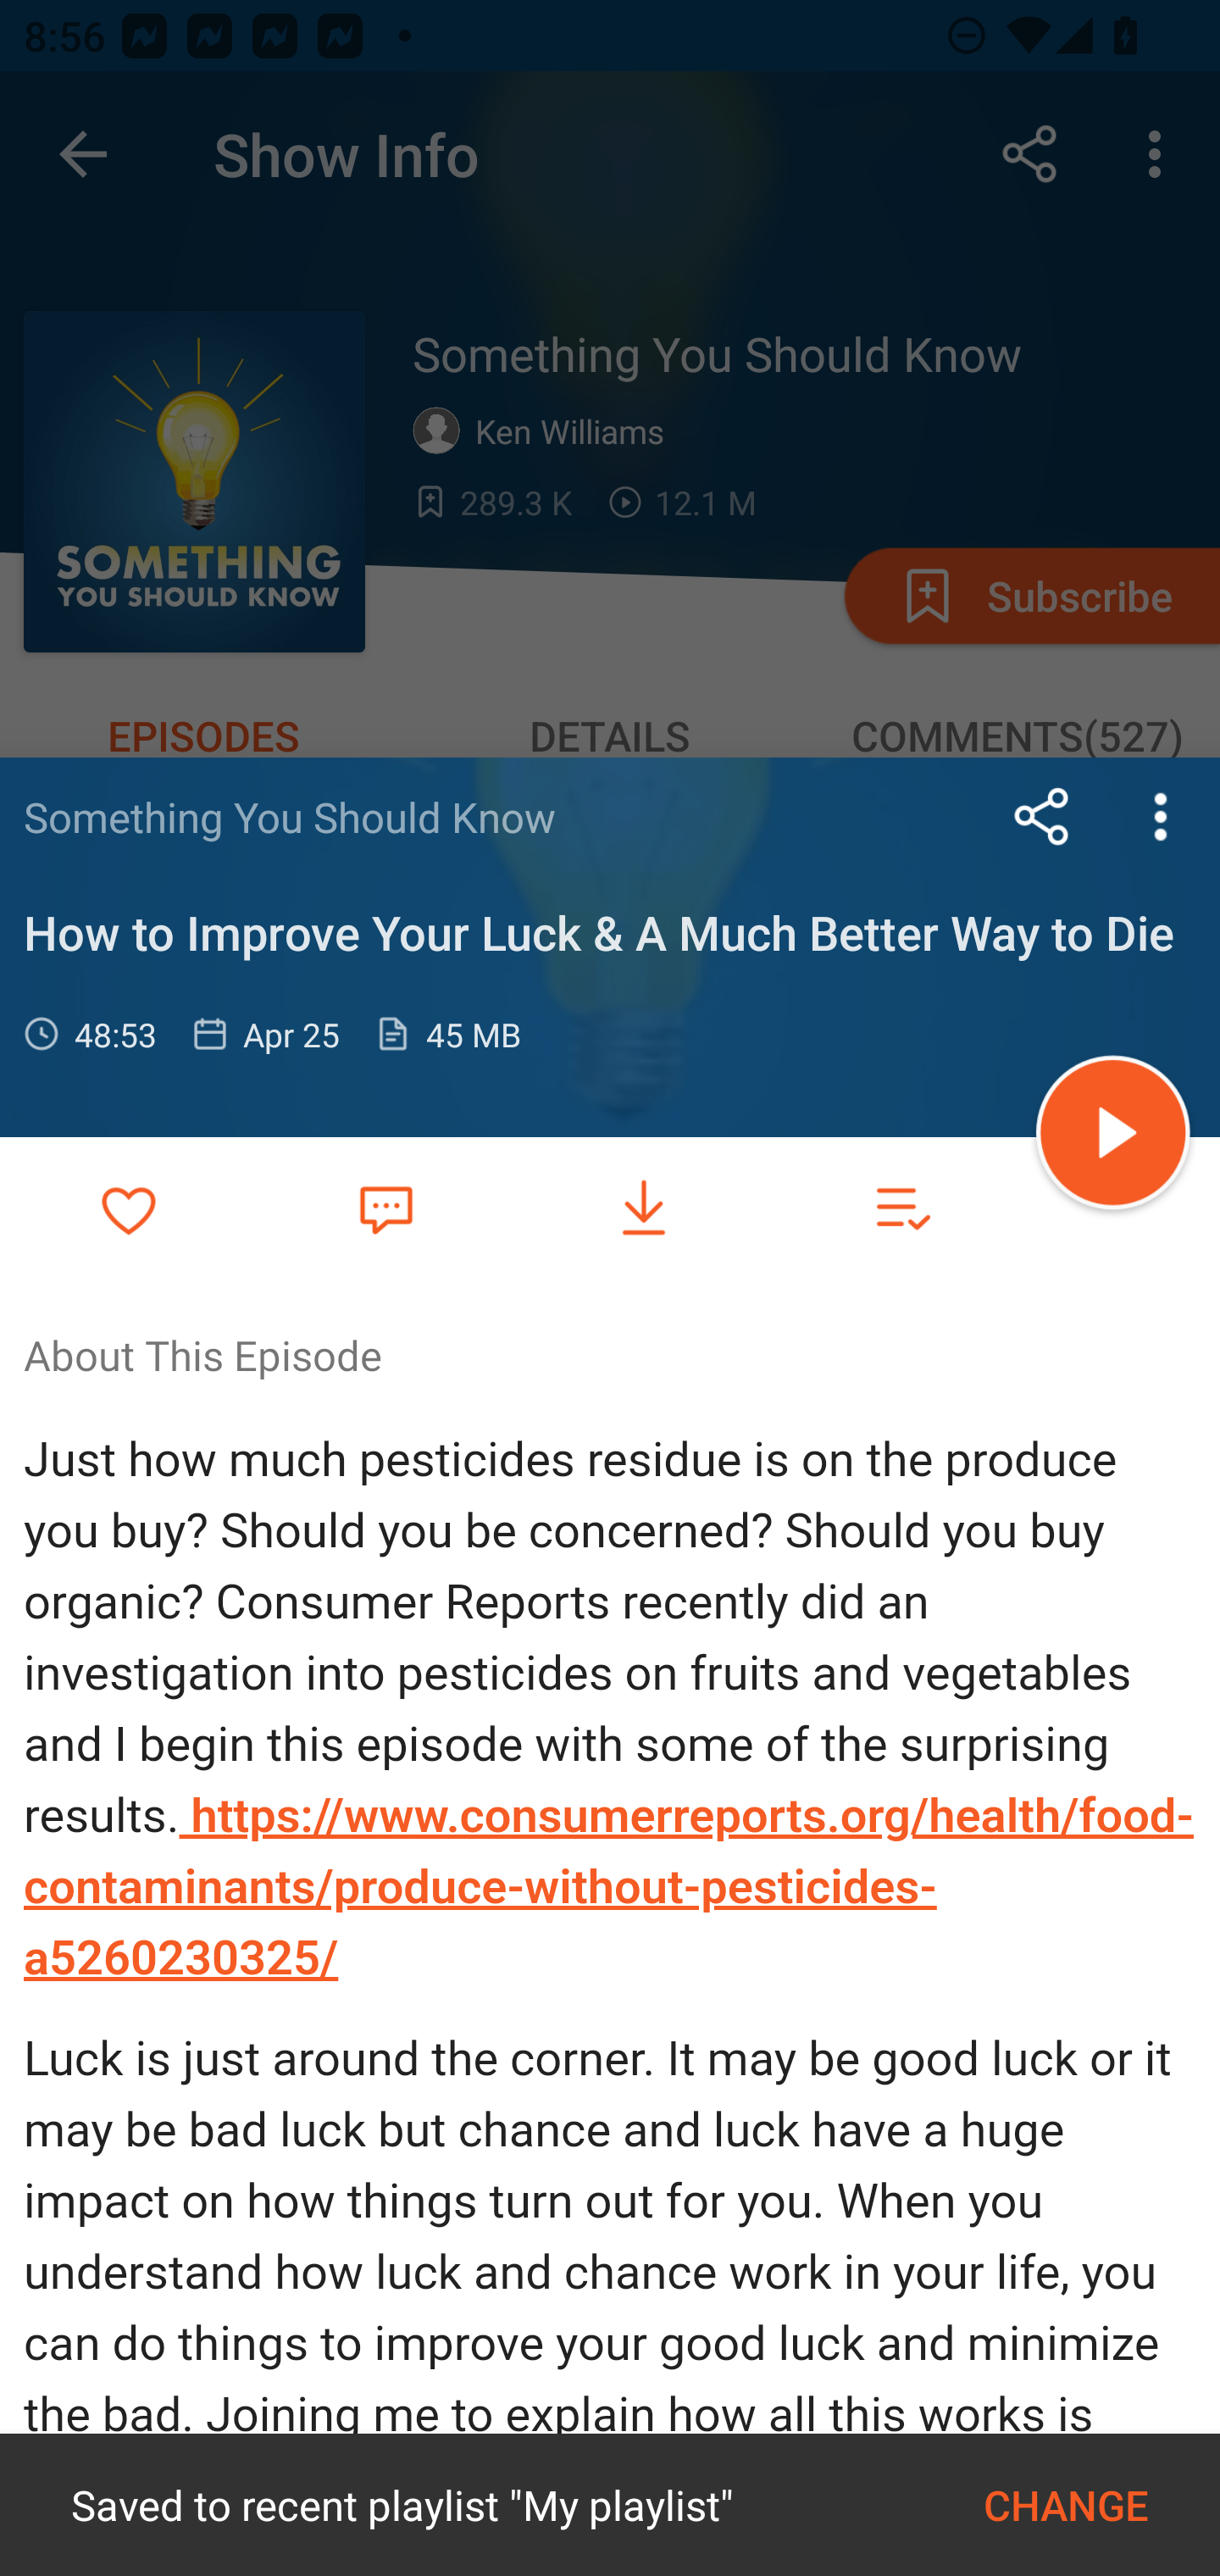  What do you see at coordinates (901, 1208) in the screenshot?
I see `Add to playlist` at bounding box center [901, 1208].